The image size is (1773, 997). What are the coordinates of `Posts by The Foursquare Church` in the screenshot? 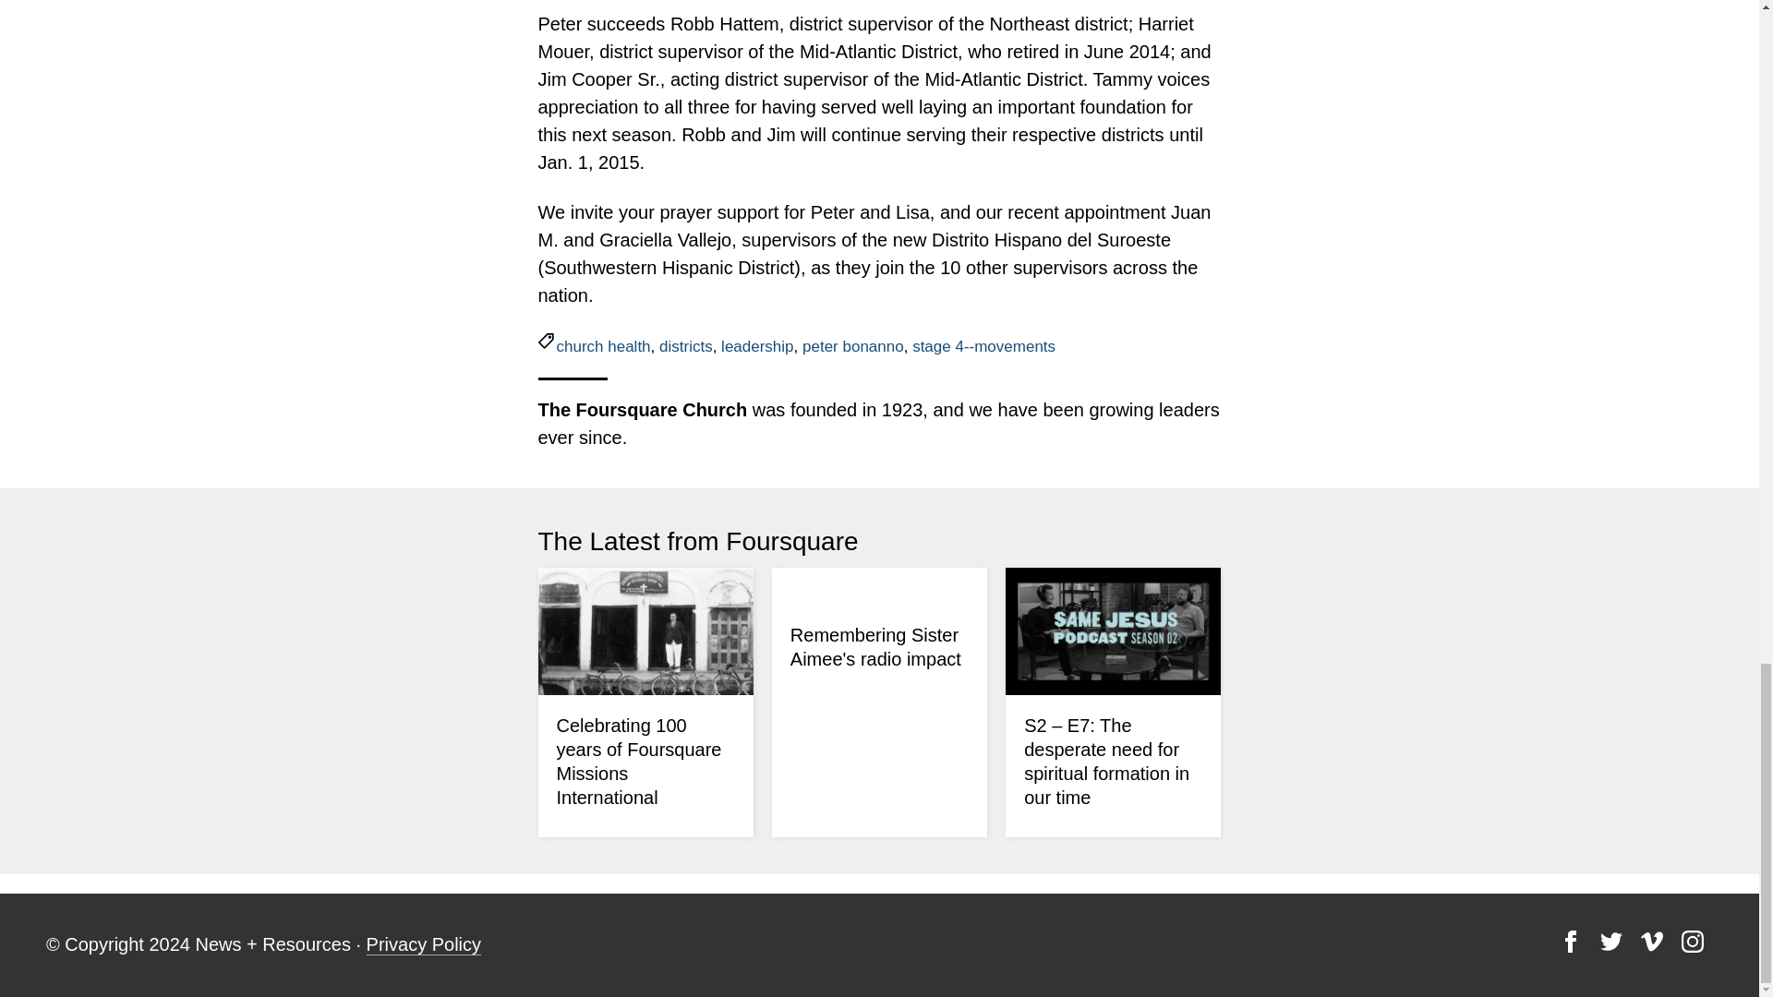 It's located at (641, 410).